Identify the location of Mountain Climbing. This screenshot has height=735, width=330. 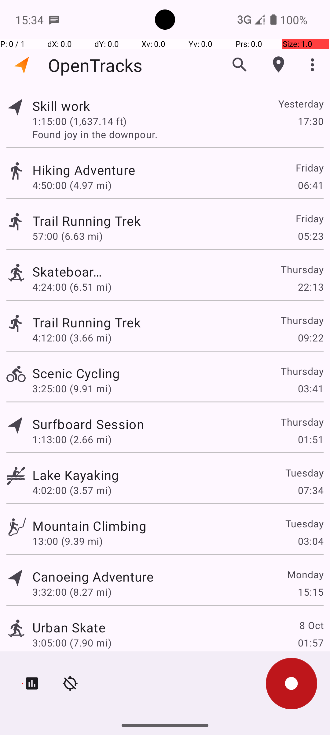
(89, 526).